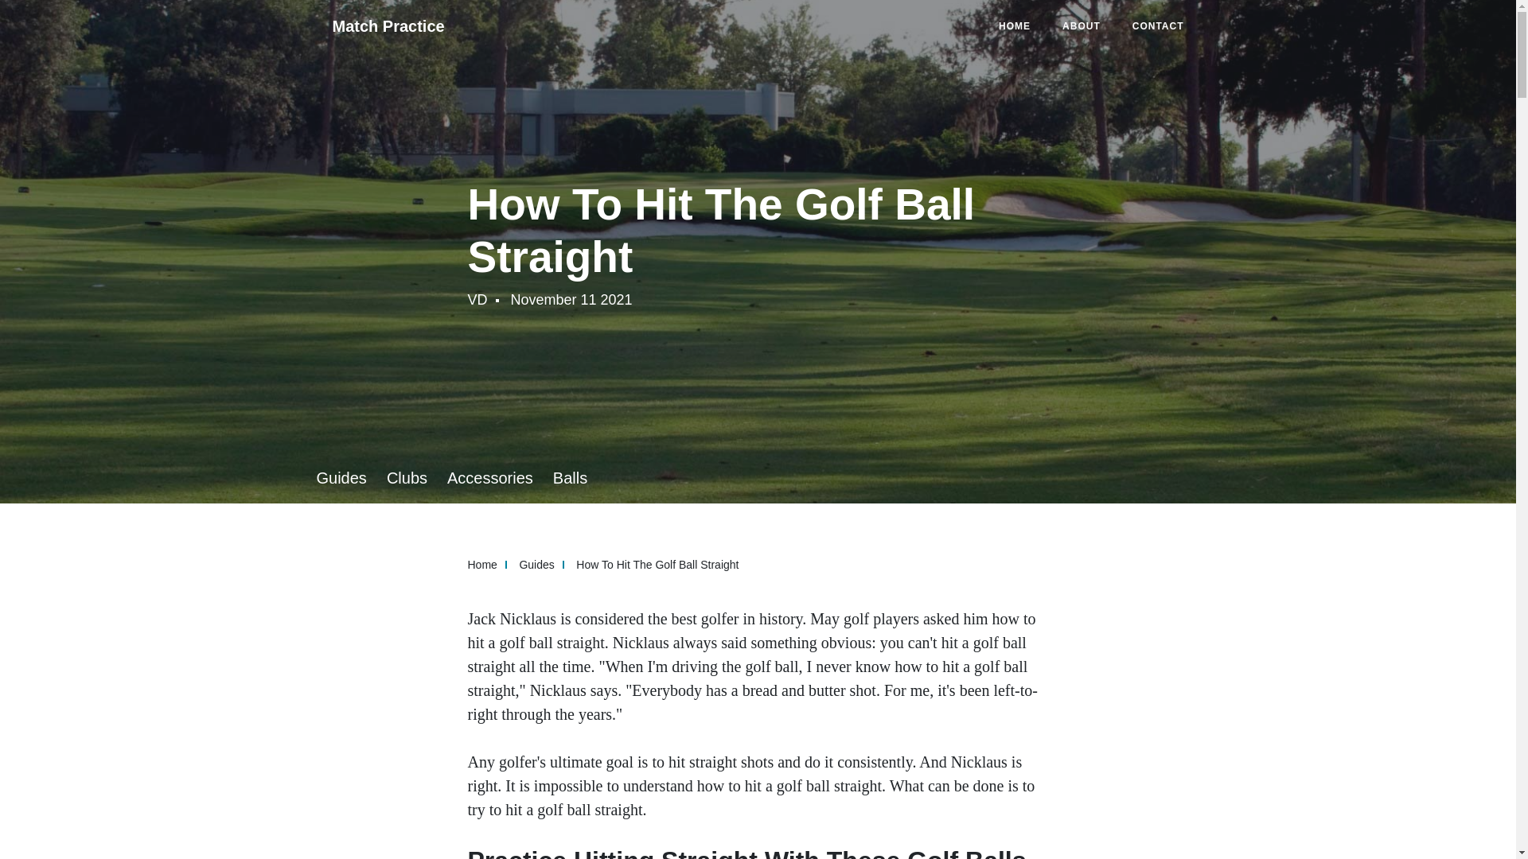  What do you see at coordinates (545, 565) in the screenshot?
I see `Guides` at bounding box center [545, 565].